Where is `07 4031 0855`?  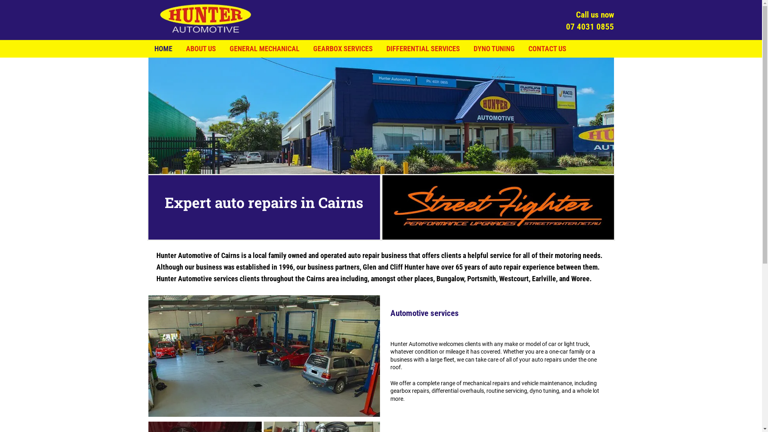
07 4031 0855 is located at coordinates (590, 27).